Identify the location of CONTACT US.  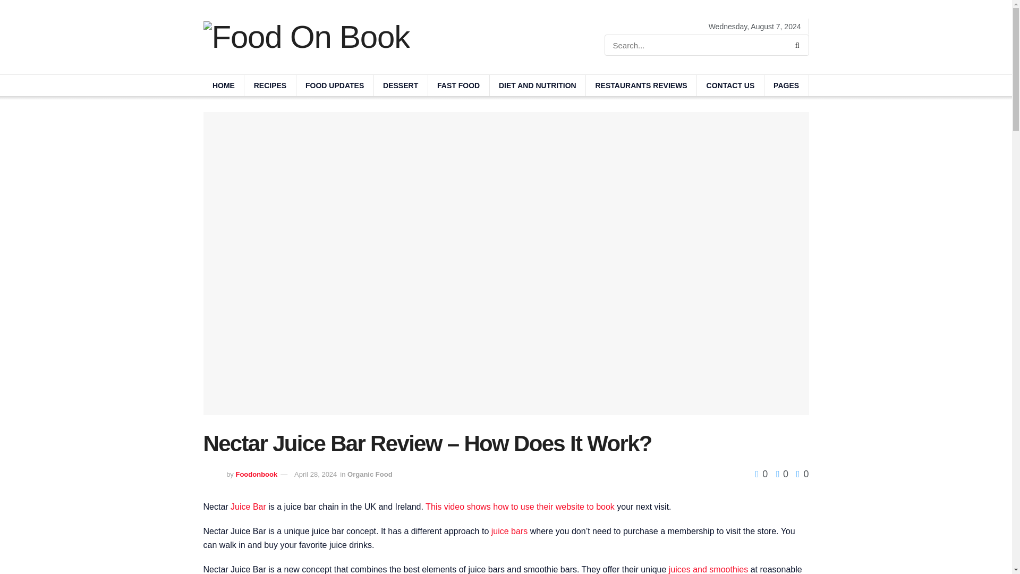
(730, 86).